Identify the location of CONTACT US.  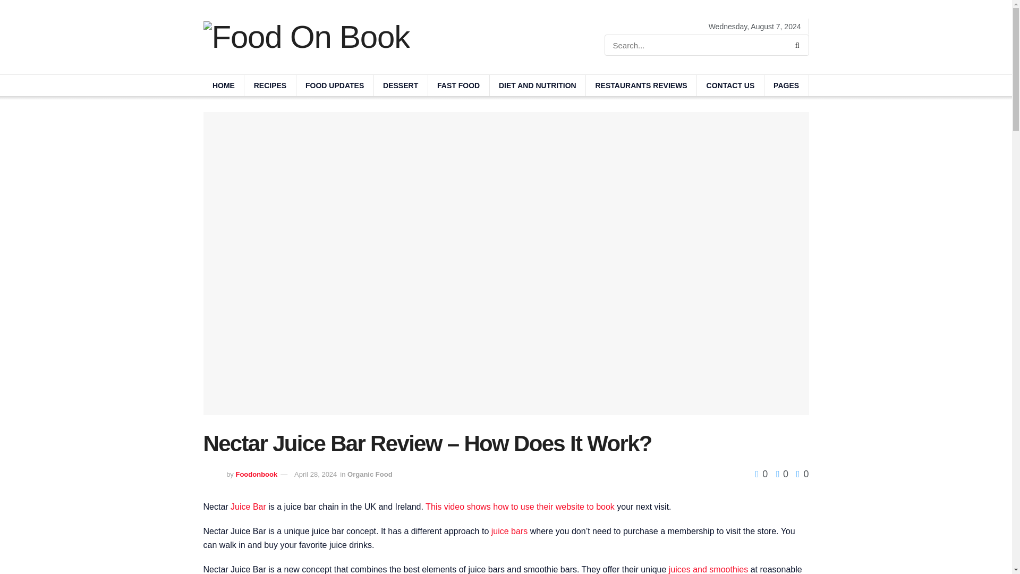
(730, 86).